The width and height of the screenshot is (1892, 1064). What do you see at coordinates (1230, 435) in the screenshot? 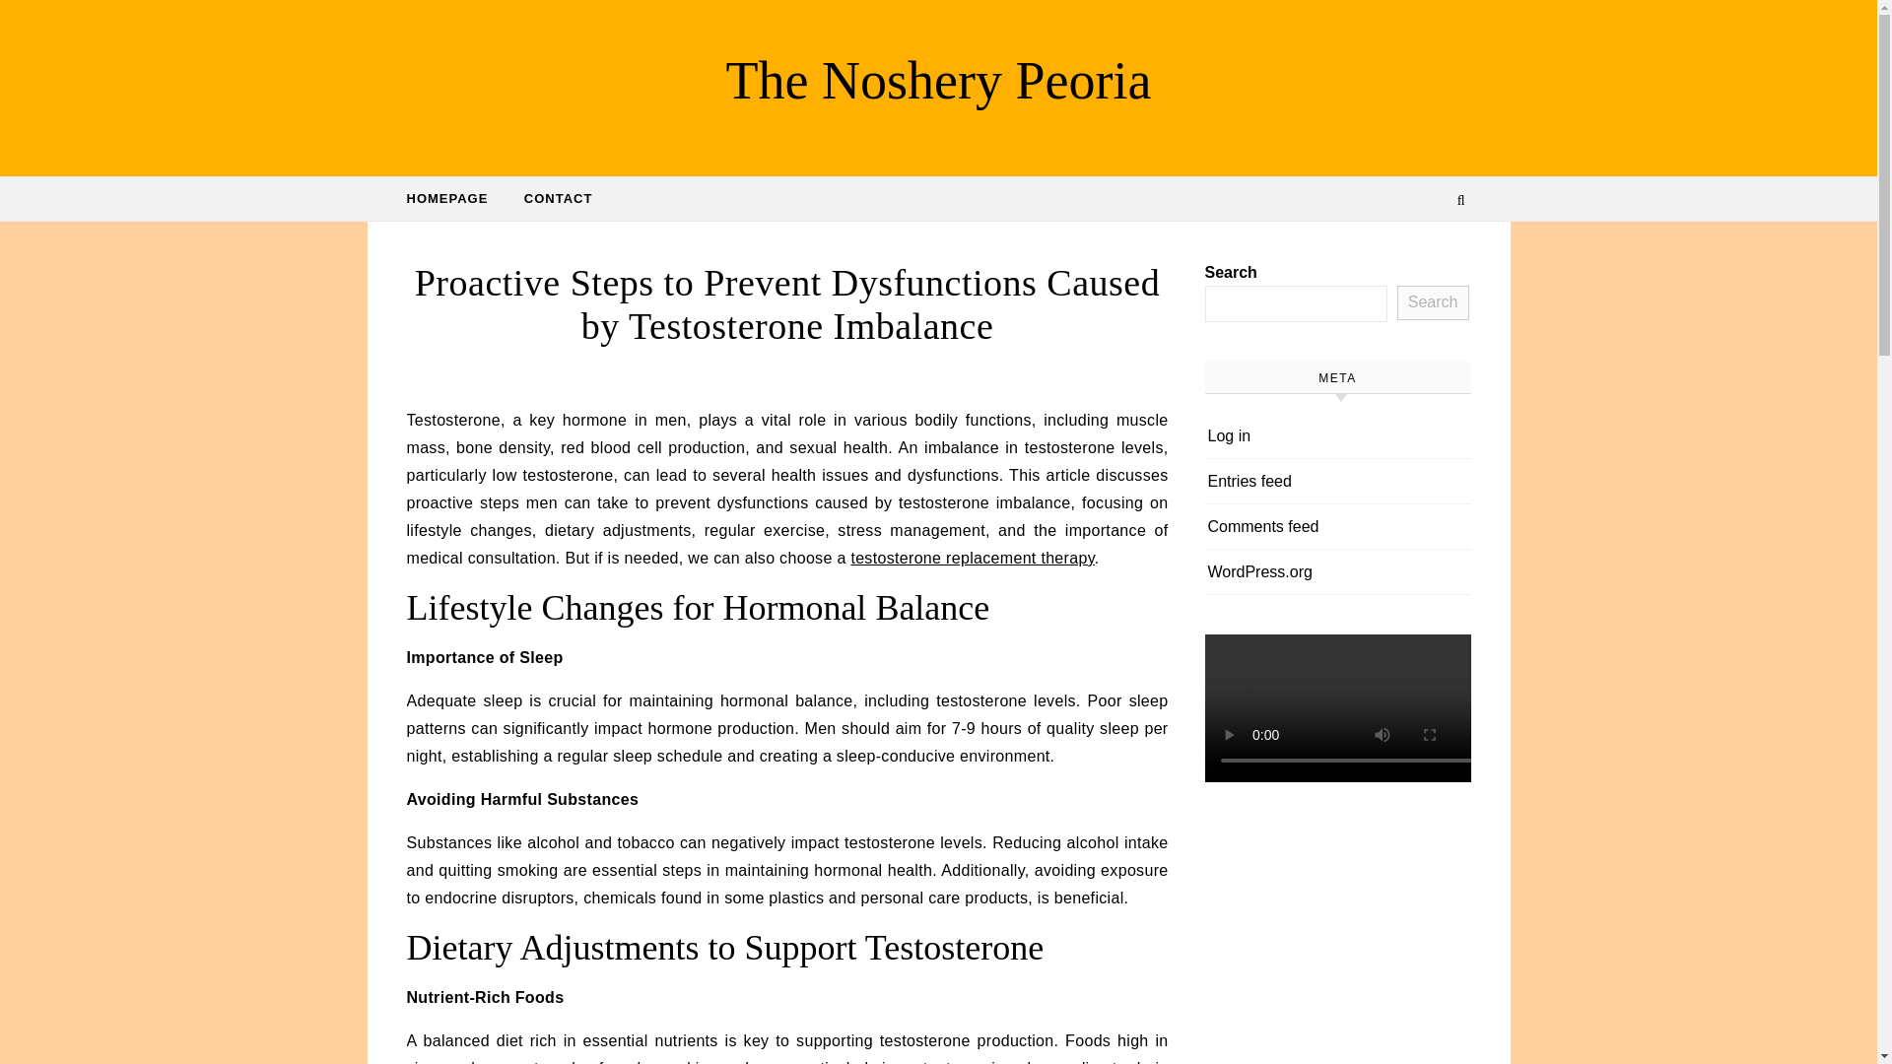
I see `Log in` at bounding box center [1230, 435].